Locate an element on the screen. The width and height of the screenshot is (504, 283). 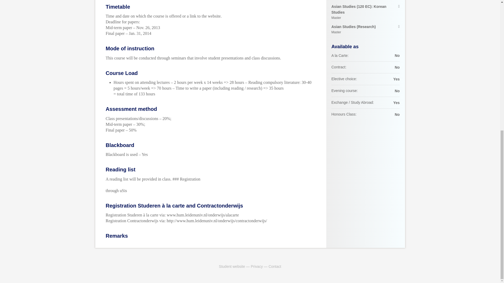
Privacy is located at coordinates (256, 266).